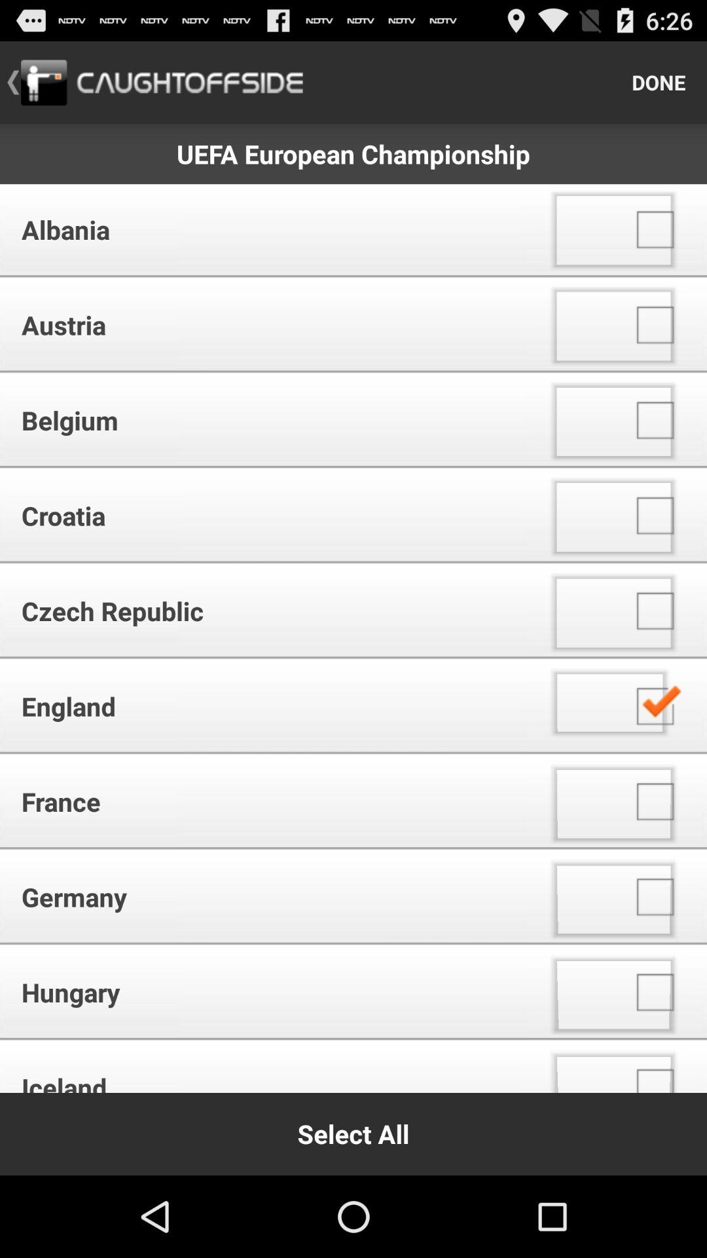 This screenshot has width=707, height=1258. Describe the element at coordinates (268, 1068) in the screenshot. I see `click the item above select all` at that location.